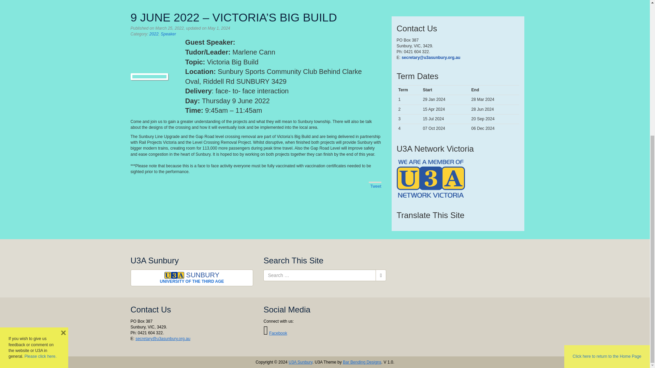 This screenshot has width=655, height=368. I want to click on Bar Bending Designs, so click(362, 362).